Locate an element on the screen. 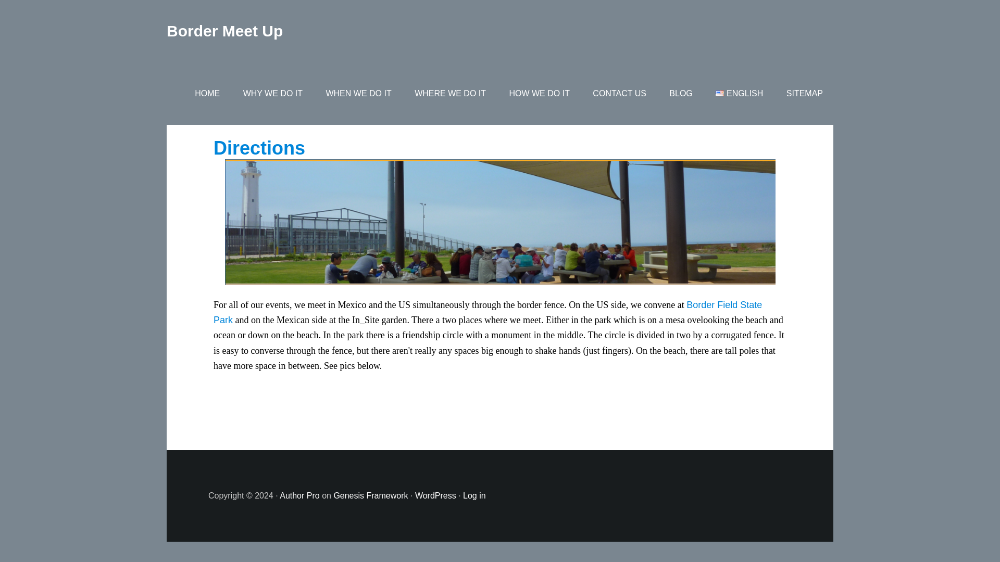 The width and height of the screenshot is (1000, 562). HOW WE DO IT is located at coordinates (539, 93).